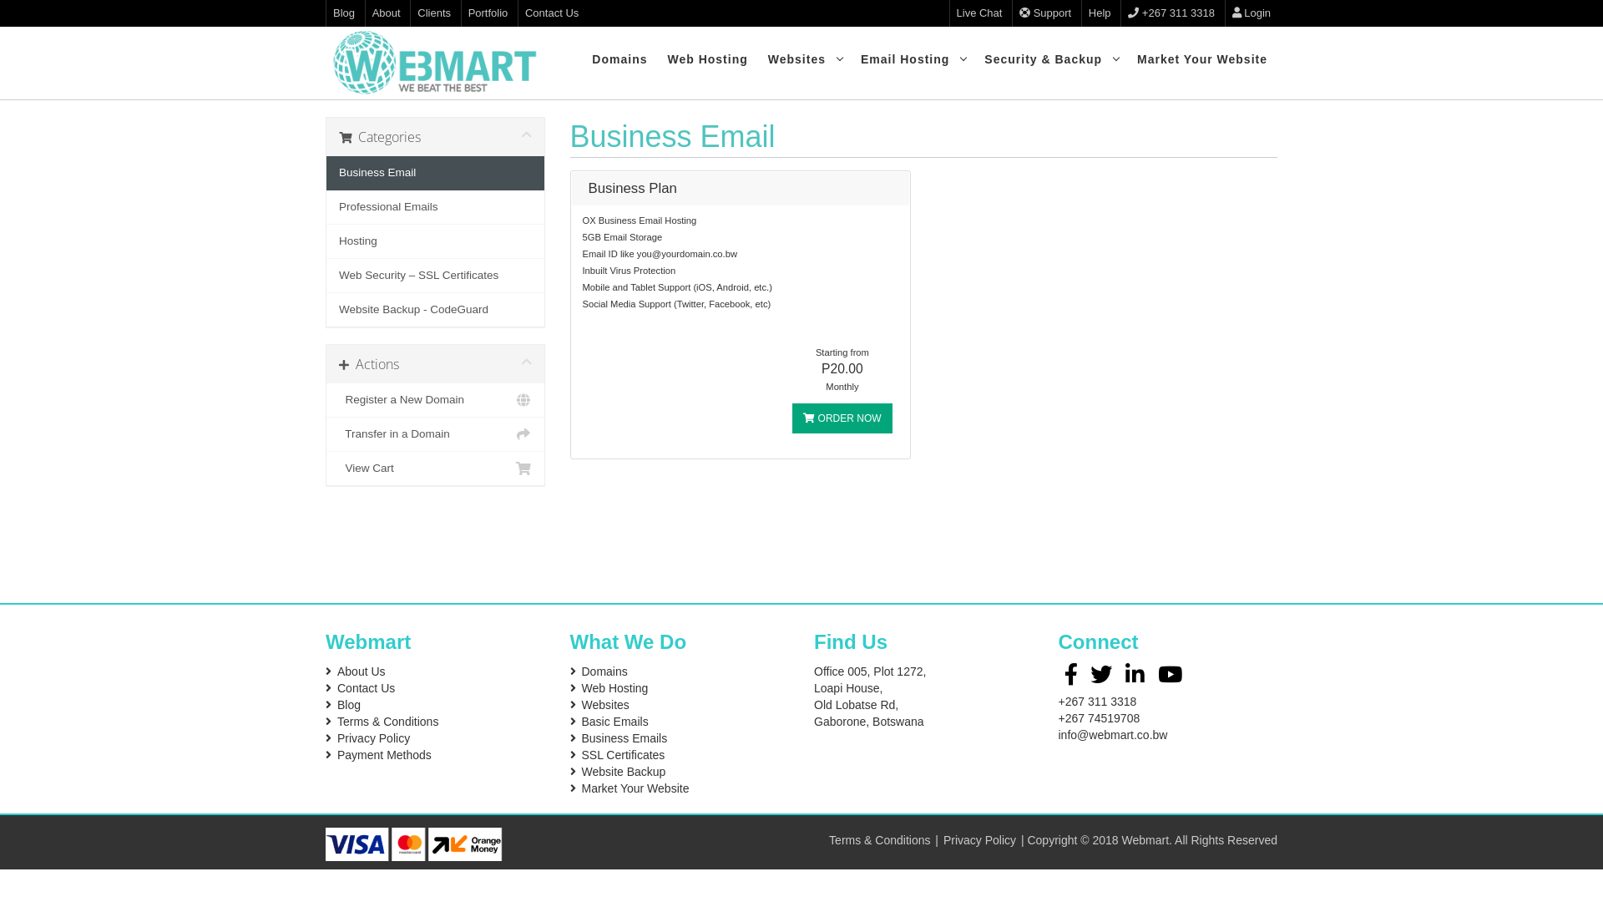 This screenshot has height=902, width=1603. I want to click on Portfolio, so click(488, 13).